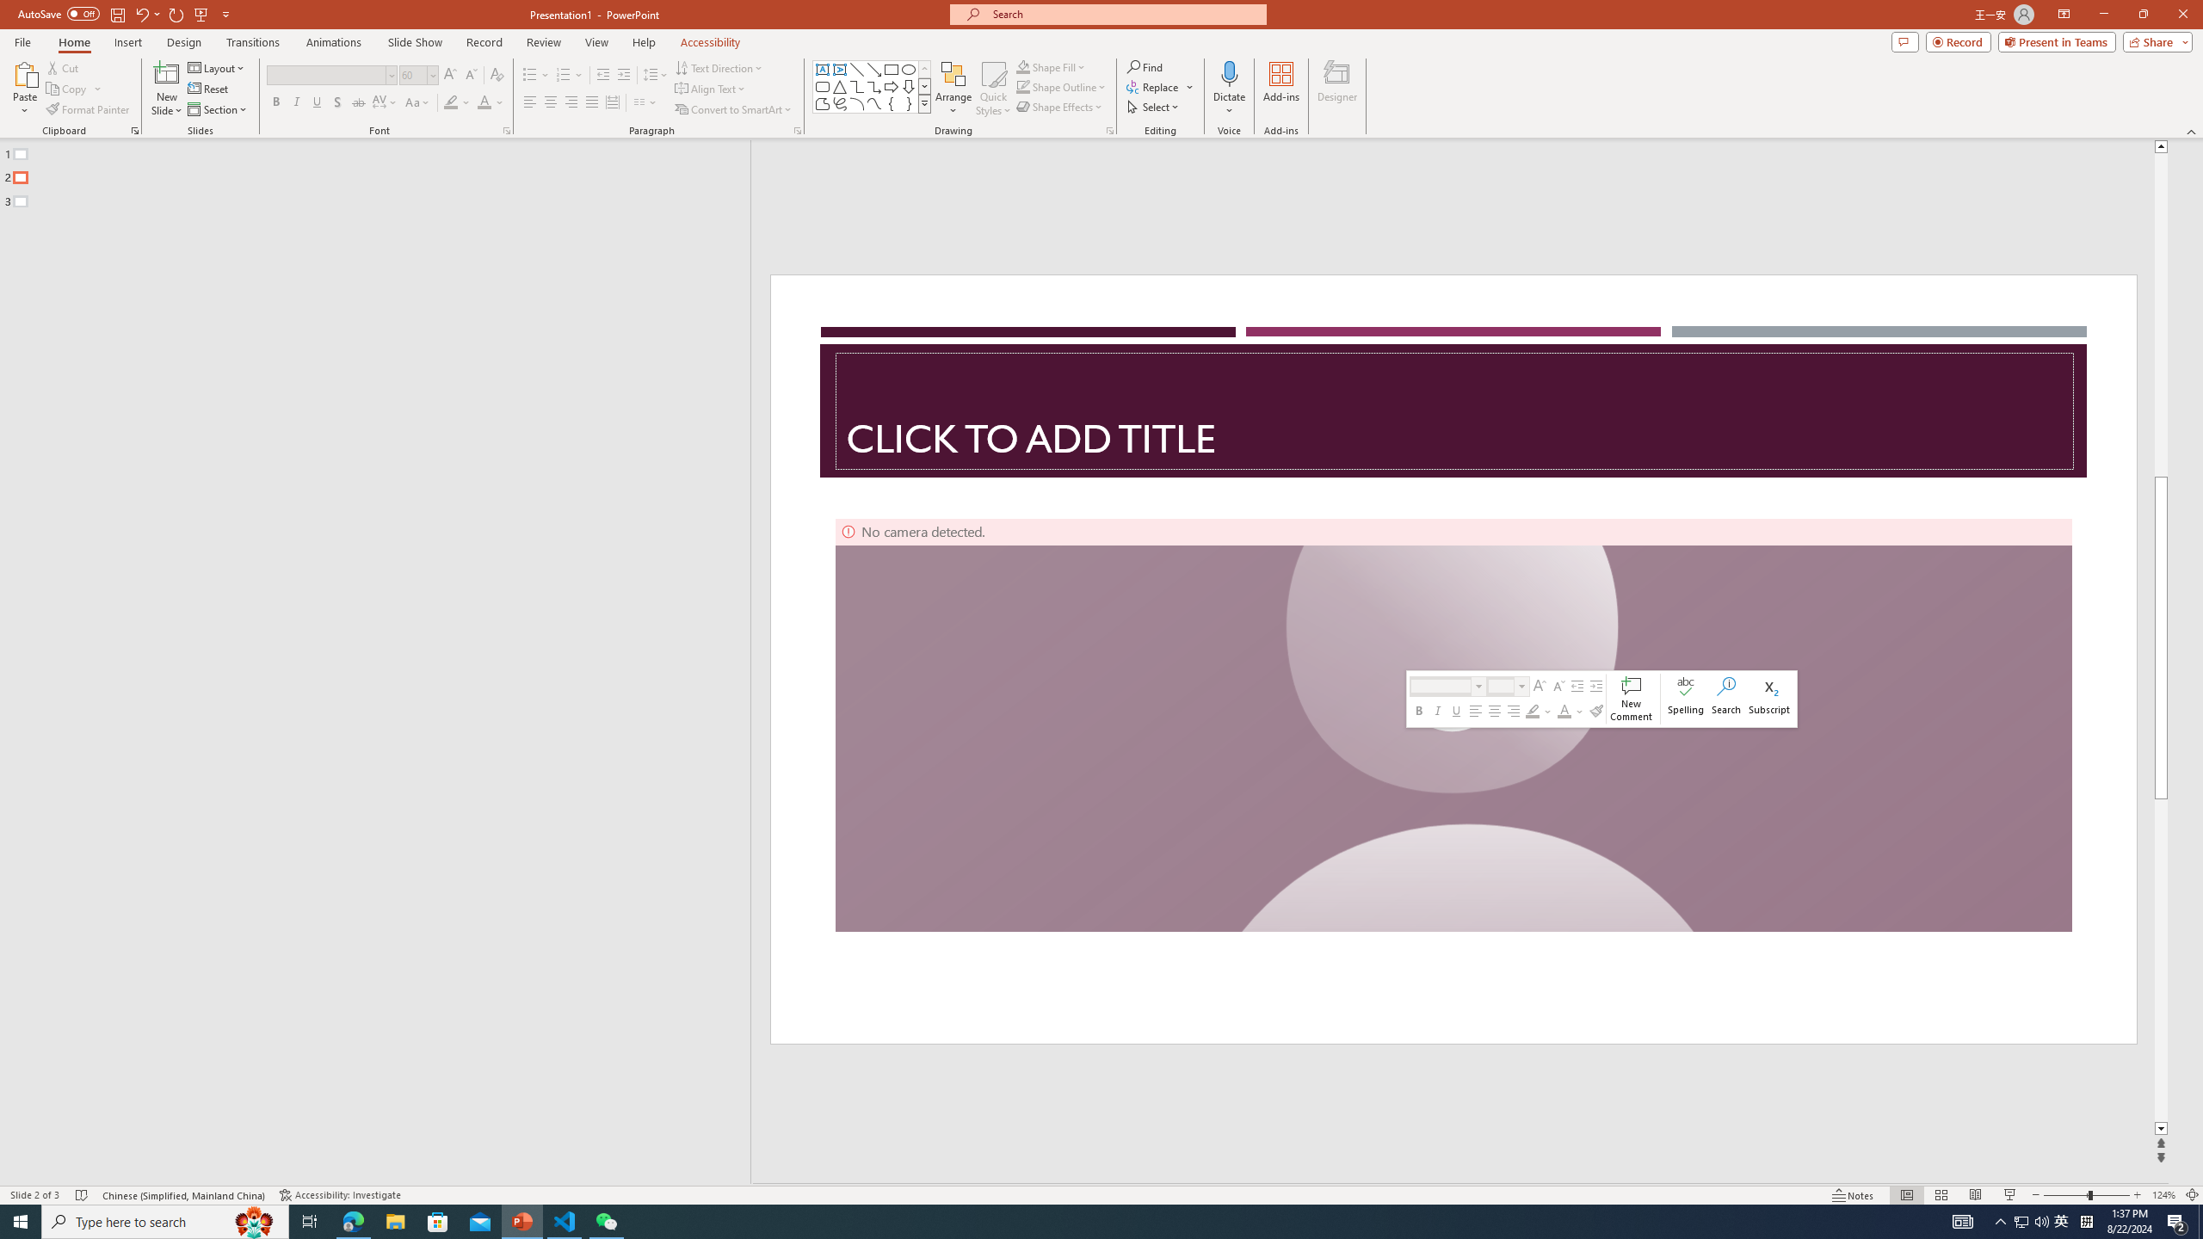 Image resolution: width=2203 pixels, height=1239 pixels. Describe the element at coordinates (2064, 15) in the screenshot. I see `Ribbon Display Options` at that location.